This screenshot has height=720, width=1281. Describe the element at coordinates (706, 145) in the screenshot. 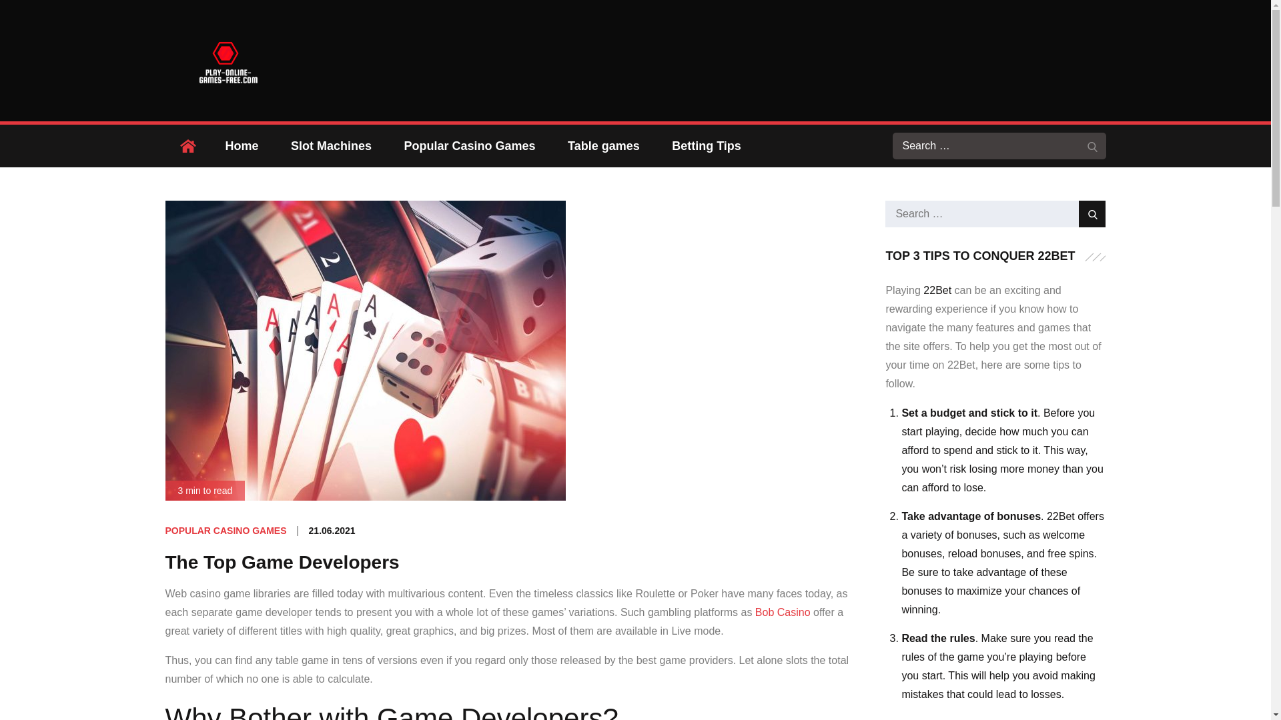

I see `Betting Tips` at that location.